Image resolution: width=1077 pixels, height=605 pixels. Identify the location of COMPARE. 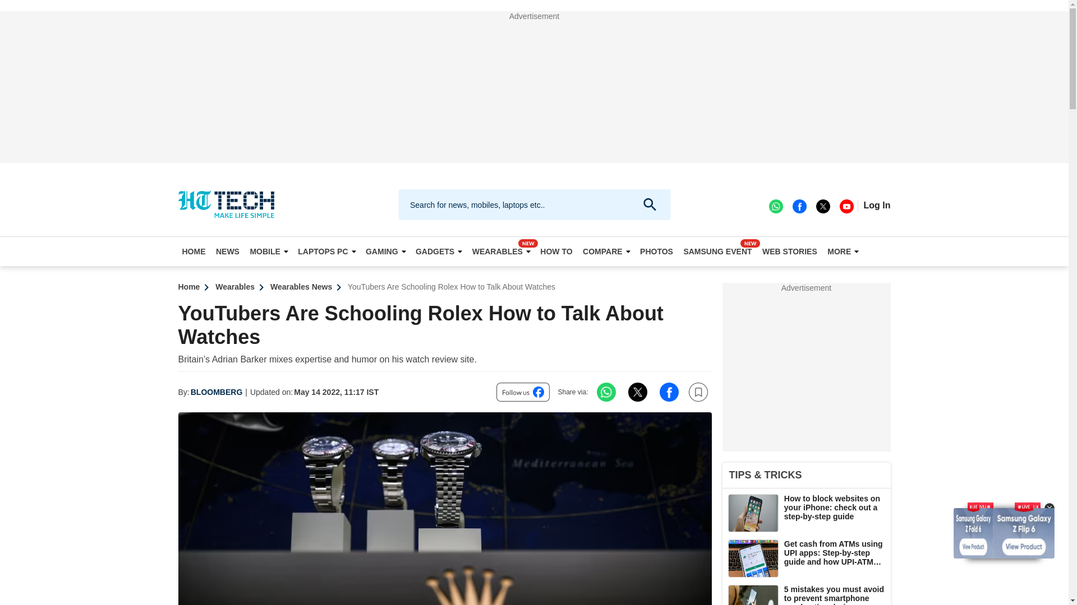
(606, 252).